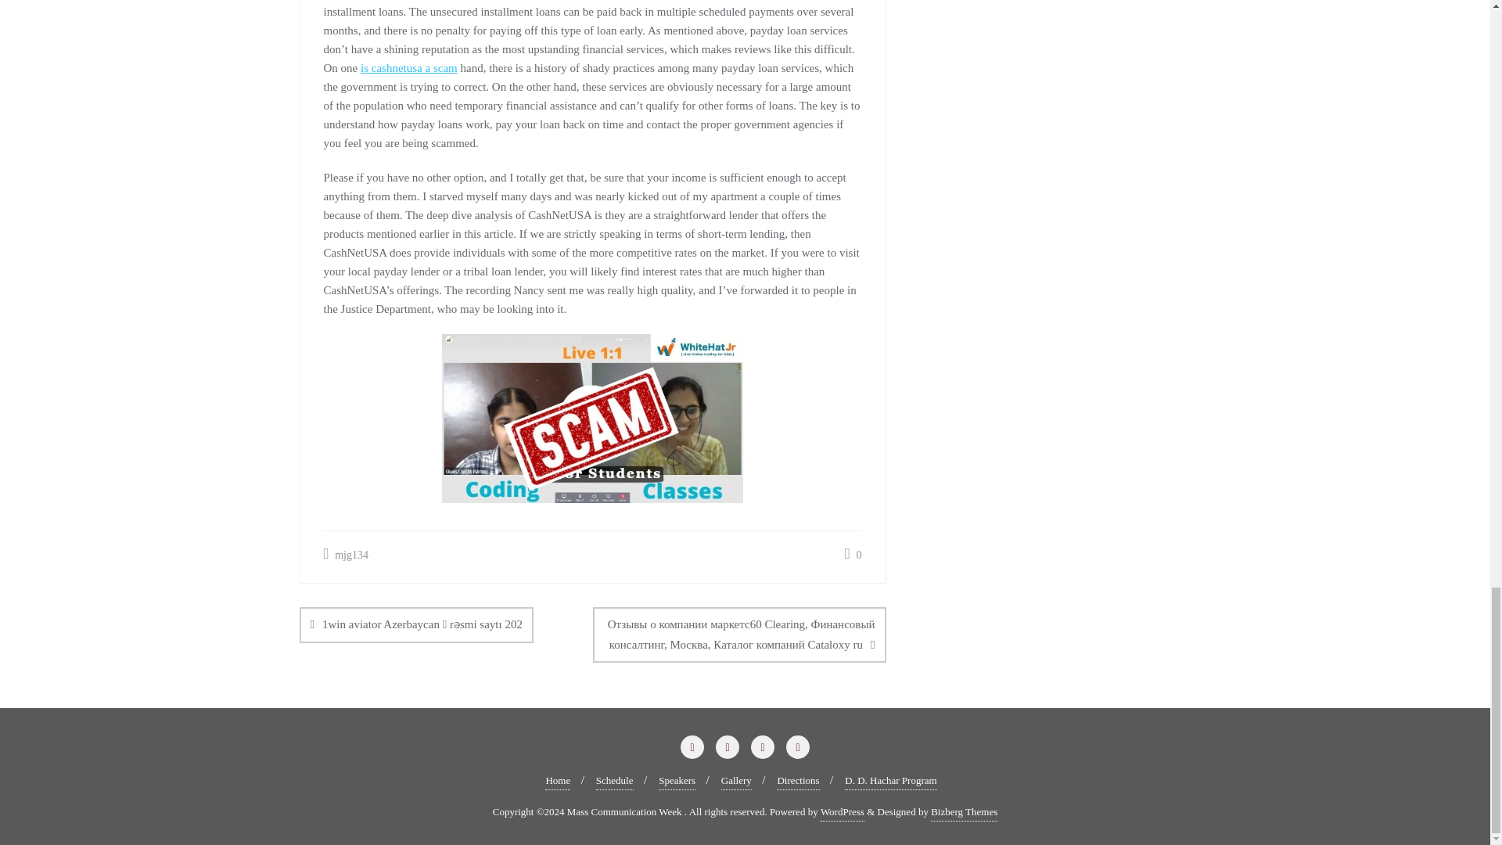 This screenshot has height=845, width=1502. I want to click on is cashnetusa a scam, so click(408, 67).